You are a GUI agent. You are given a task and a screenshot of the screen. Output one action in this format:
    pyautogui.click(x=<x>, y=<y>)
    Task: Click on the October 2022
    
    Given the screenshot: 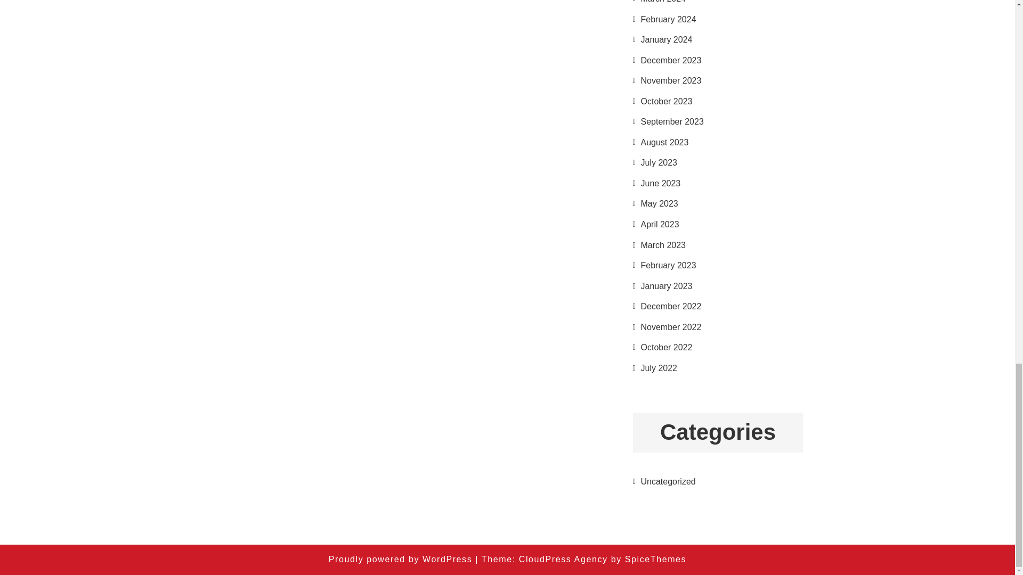 What is the action you would take?
    pyautogui.click(x=666, y=347)
    